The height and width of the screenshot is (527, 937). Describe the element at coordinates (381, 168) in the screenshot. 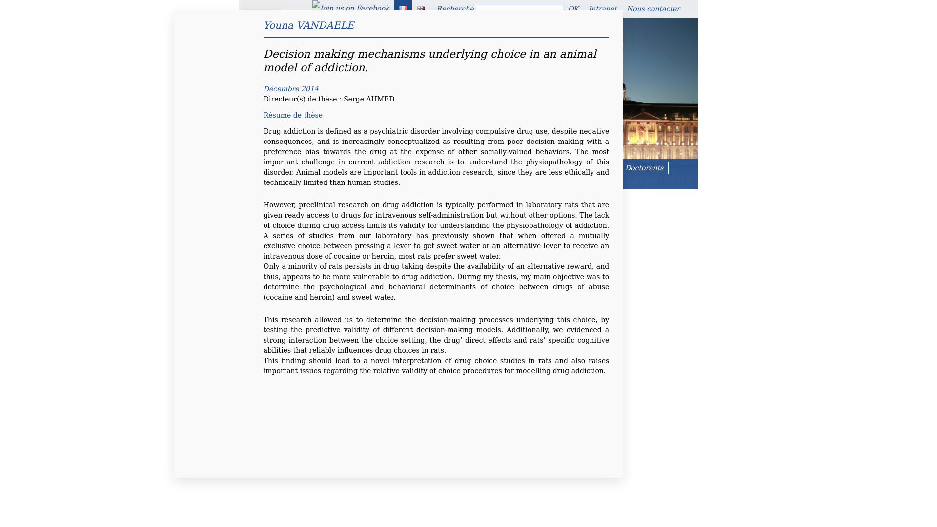

I see `Equipes` at that location.